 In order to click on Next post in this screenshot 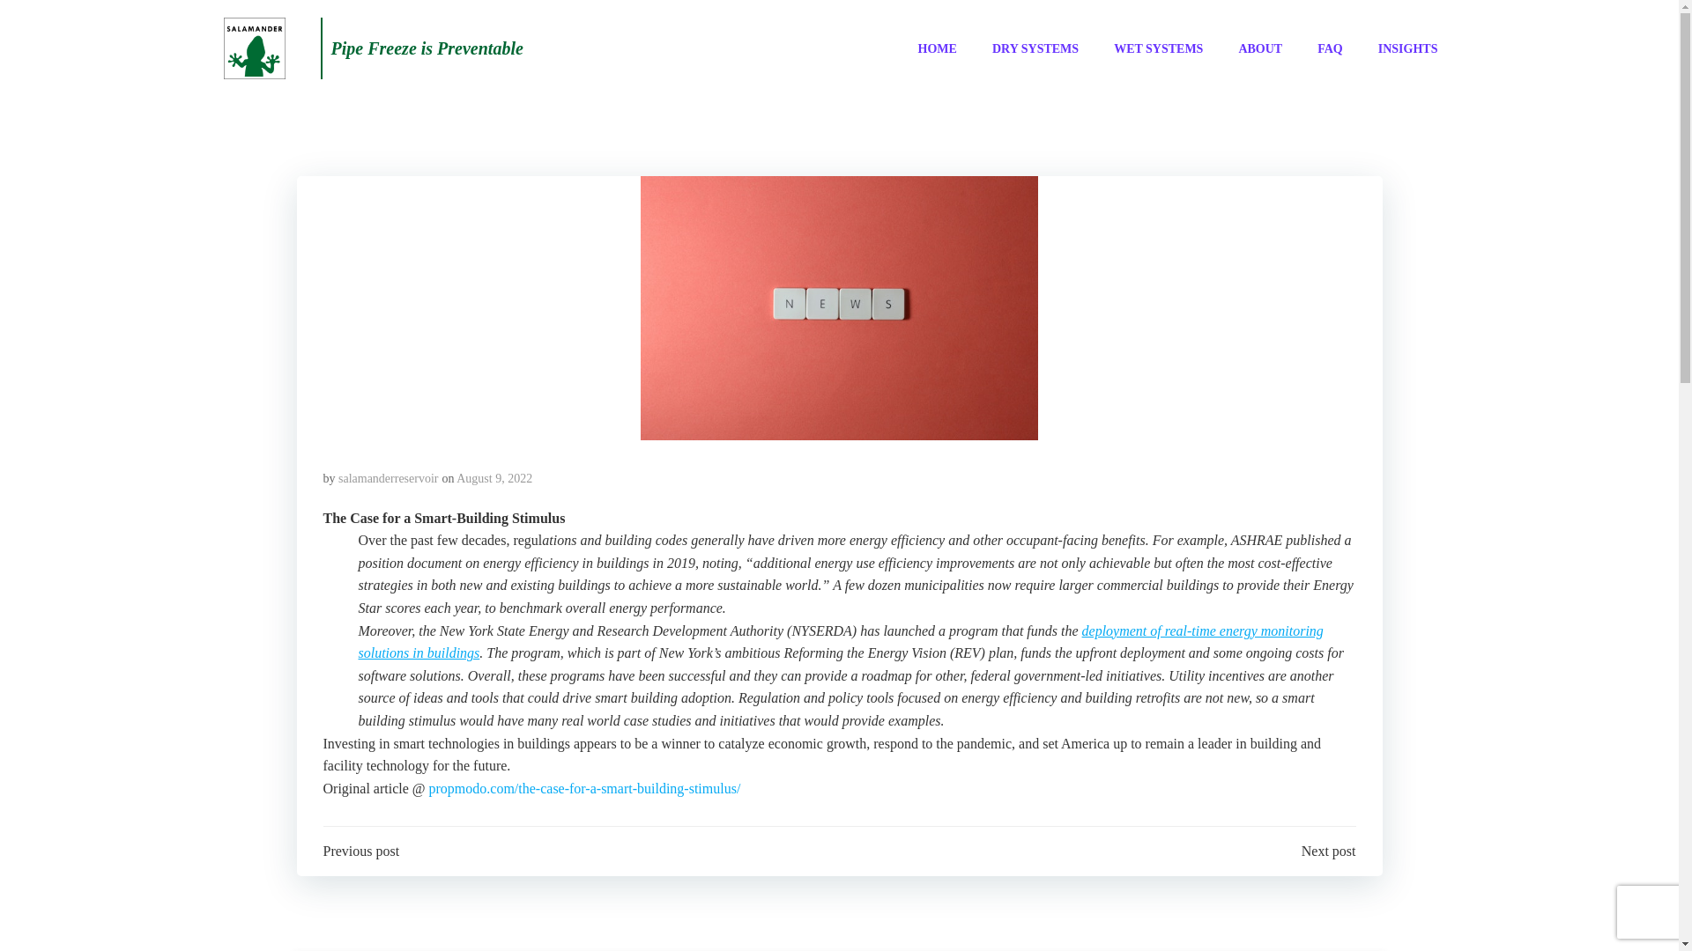, I will do `click(1329, 851)`.